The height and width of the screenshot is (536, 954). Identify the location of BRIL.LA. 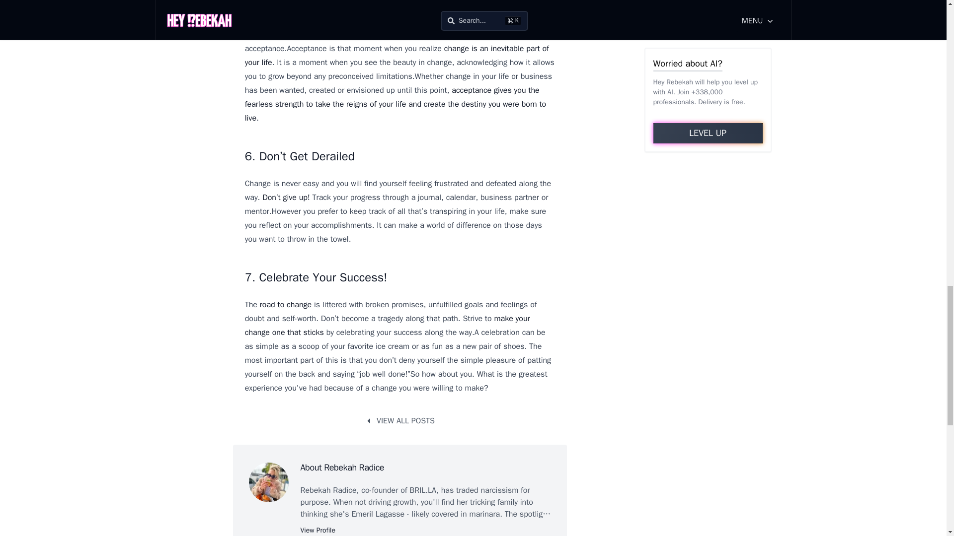
(422, 490).